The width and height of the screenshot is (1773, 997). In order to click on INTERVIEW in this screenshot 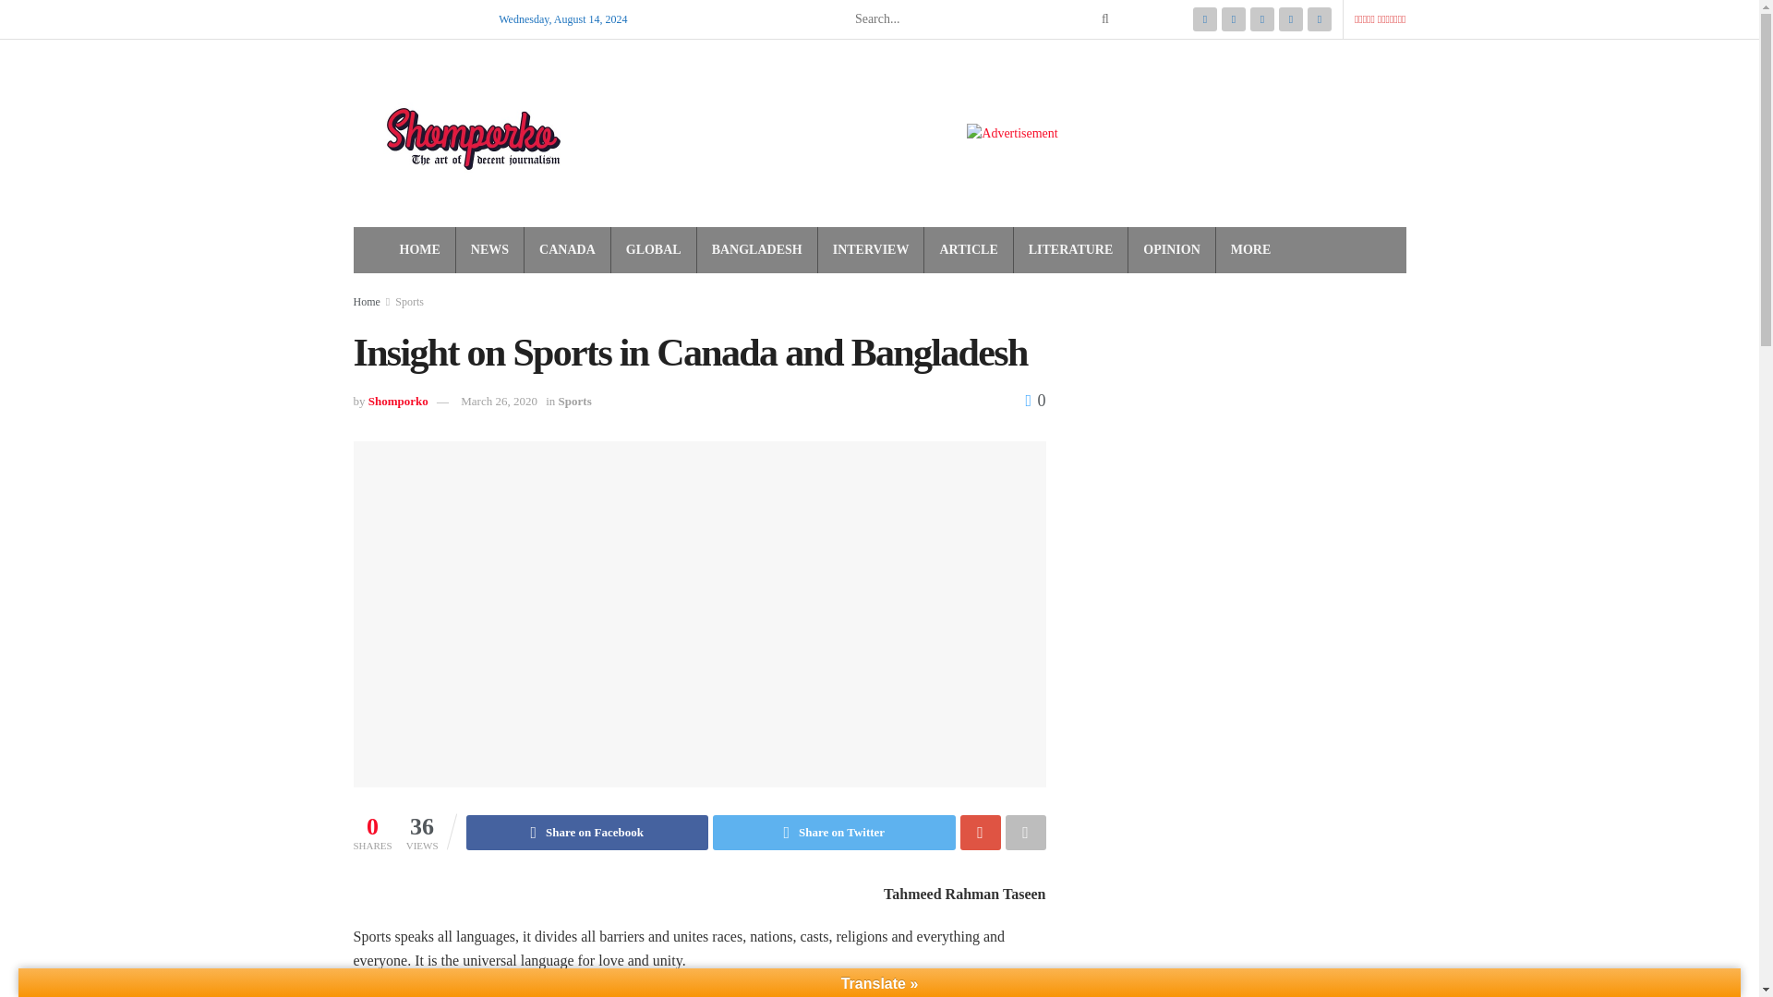, I will do `click(871, 250)`.